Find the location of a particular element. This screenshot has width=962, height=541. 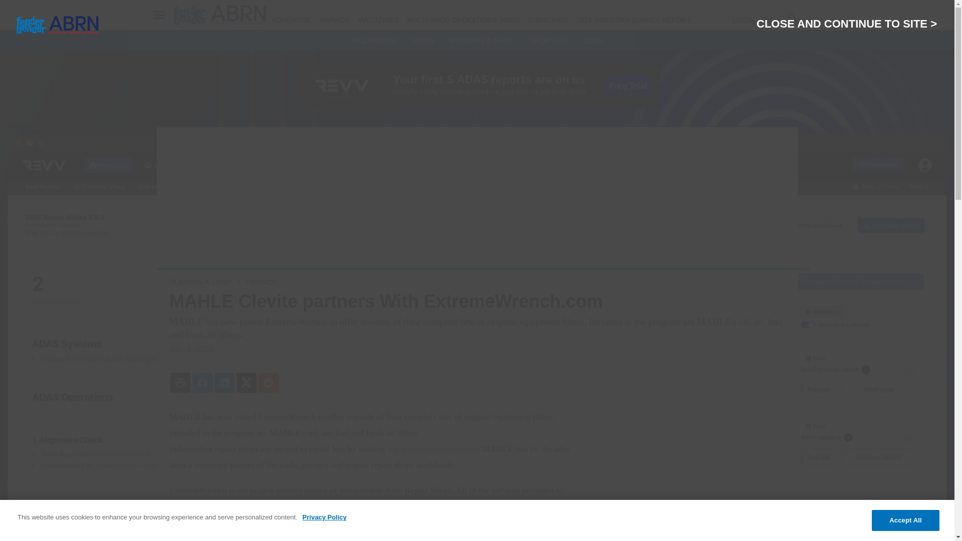

NEWS is located at coordinates (423, 40).